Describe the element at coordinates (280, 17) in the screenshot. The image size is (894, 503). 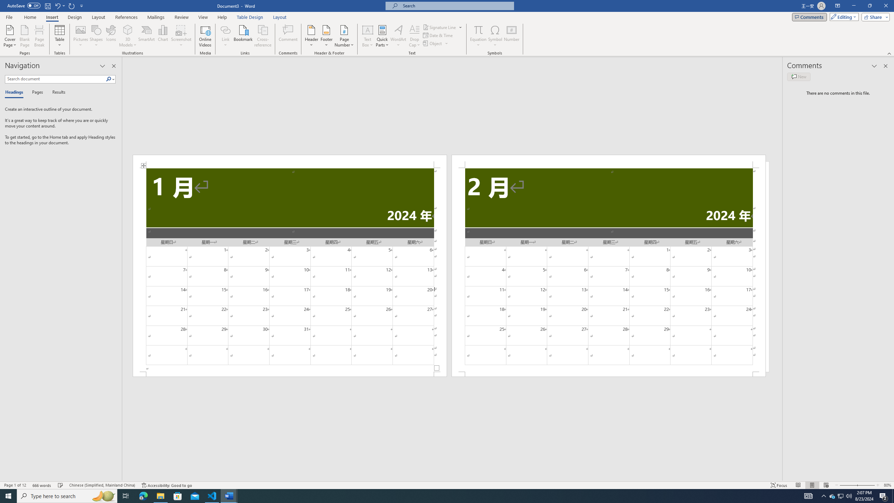
I see `Layout` at that location.